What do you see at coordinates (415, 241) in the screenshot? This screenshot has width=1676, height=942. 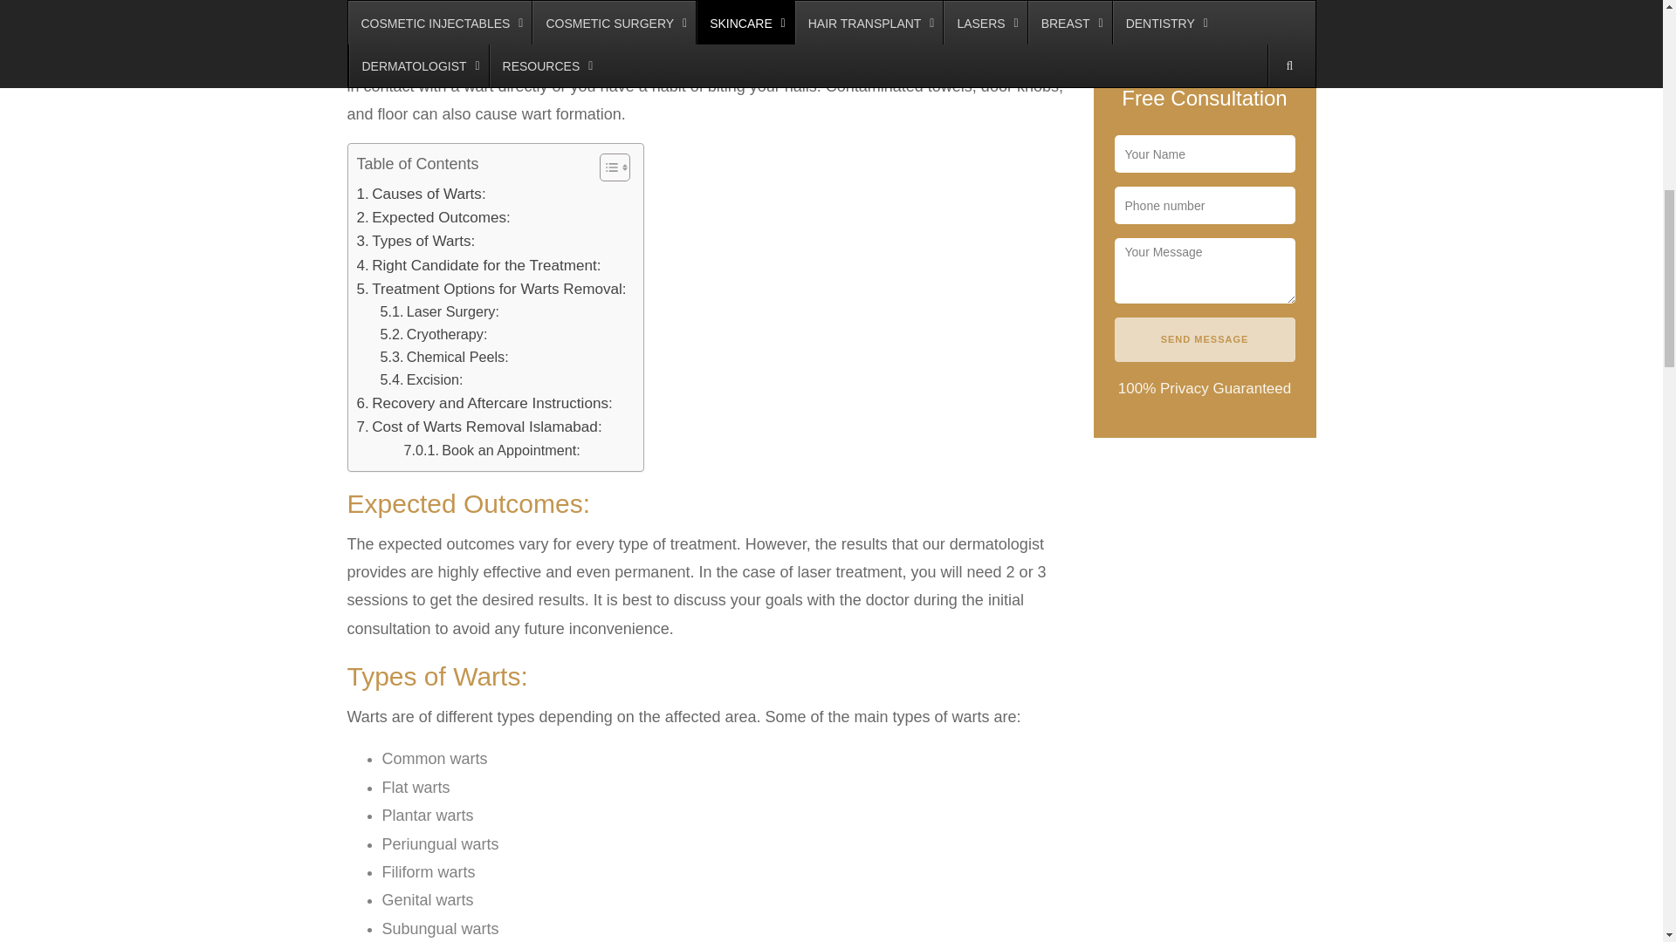 I see `Types of Warts:` at bounding box center [415, 241].